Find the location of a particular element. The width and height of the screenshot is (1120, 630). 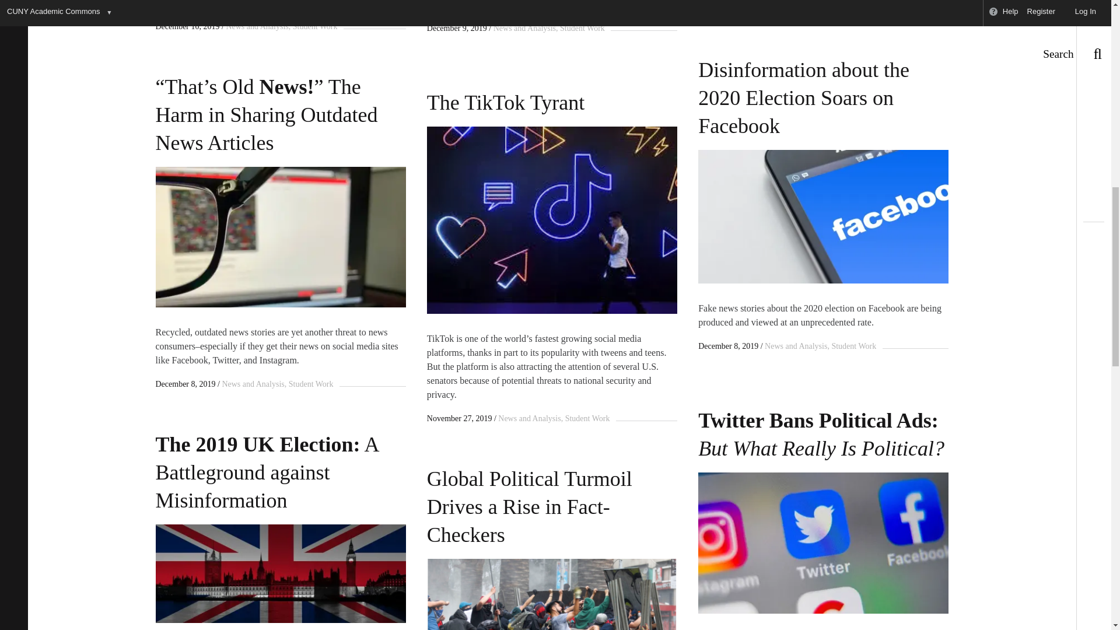

News and Analysis is located at coordinates (530, 418).